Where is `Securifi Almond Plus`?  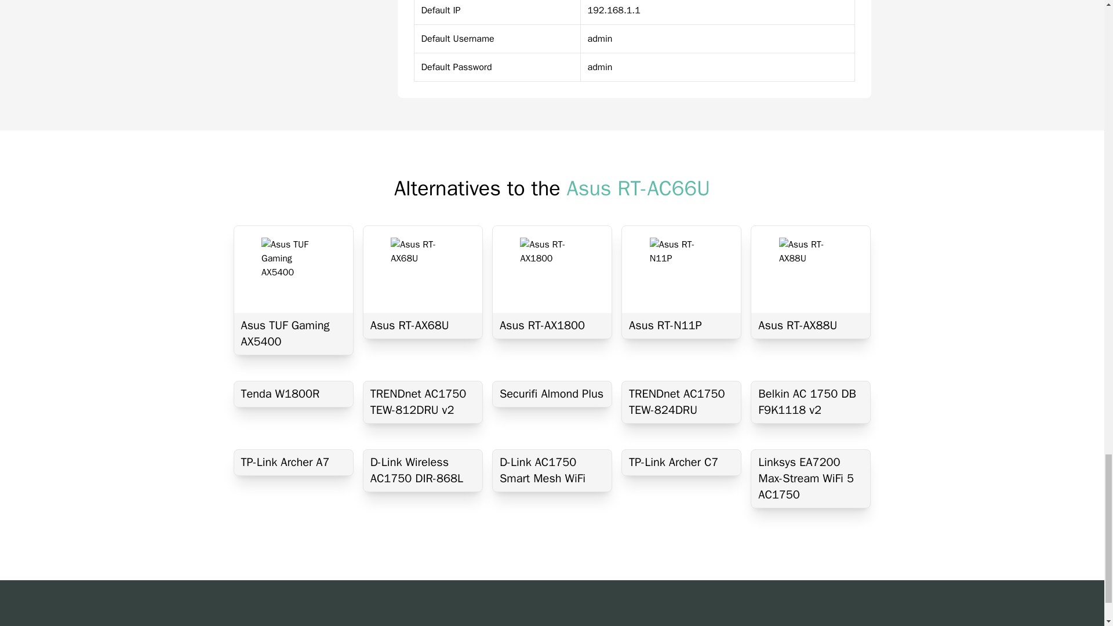 Securifi Almond Plus is located at coordinates (552, 394).